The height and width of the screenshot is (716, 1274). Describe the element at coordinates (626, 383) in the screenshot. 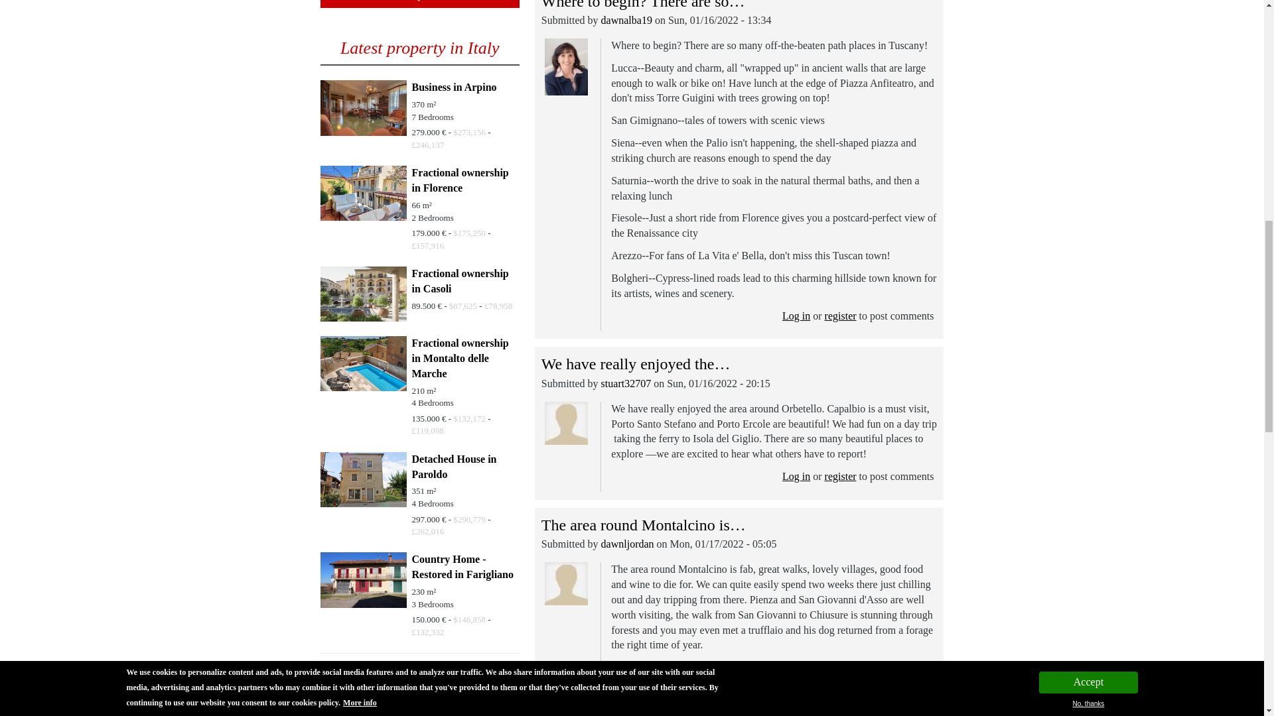

I see `View user profile.` at that location.